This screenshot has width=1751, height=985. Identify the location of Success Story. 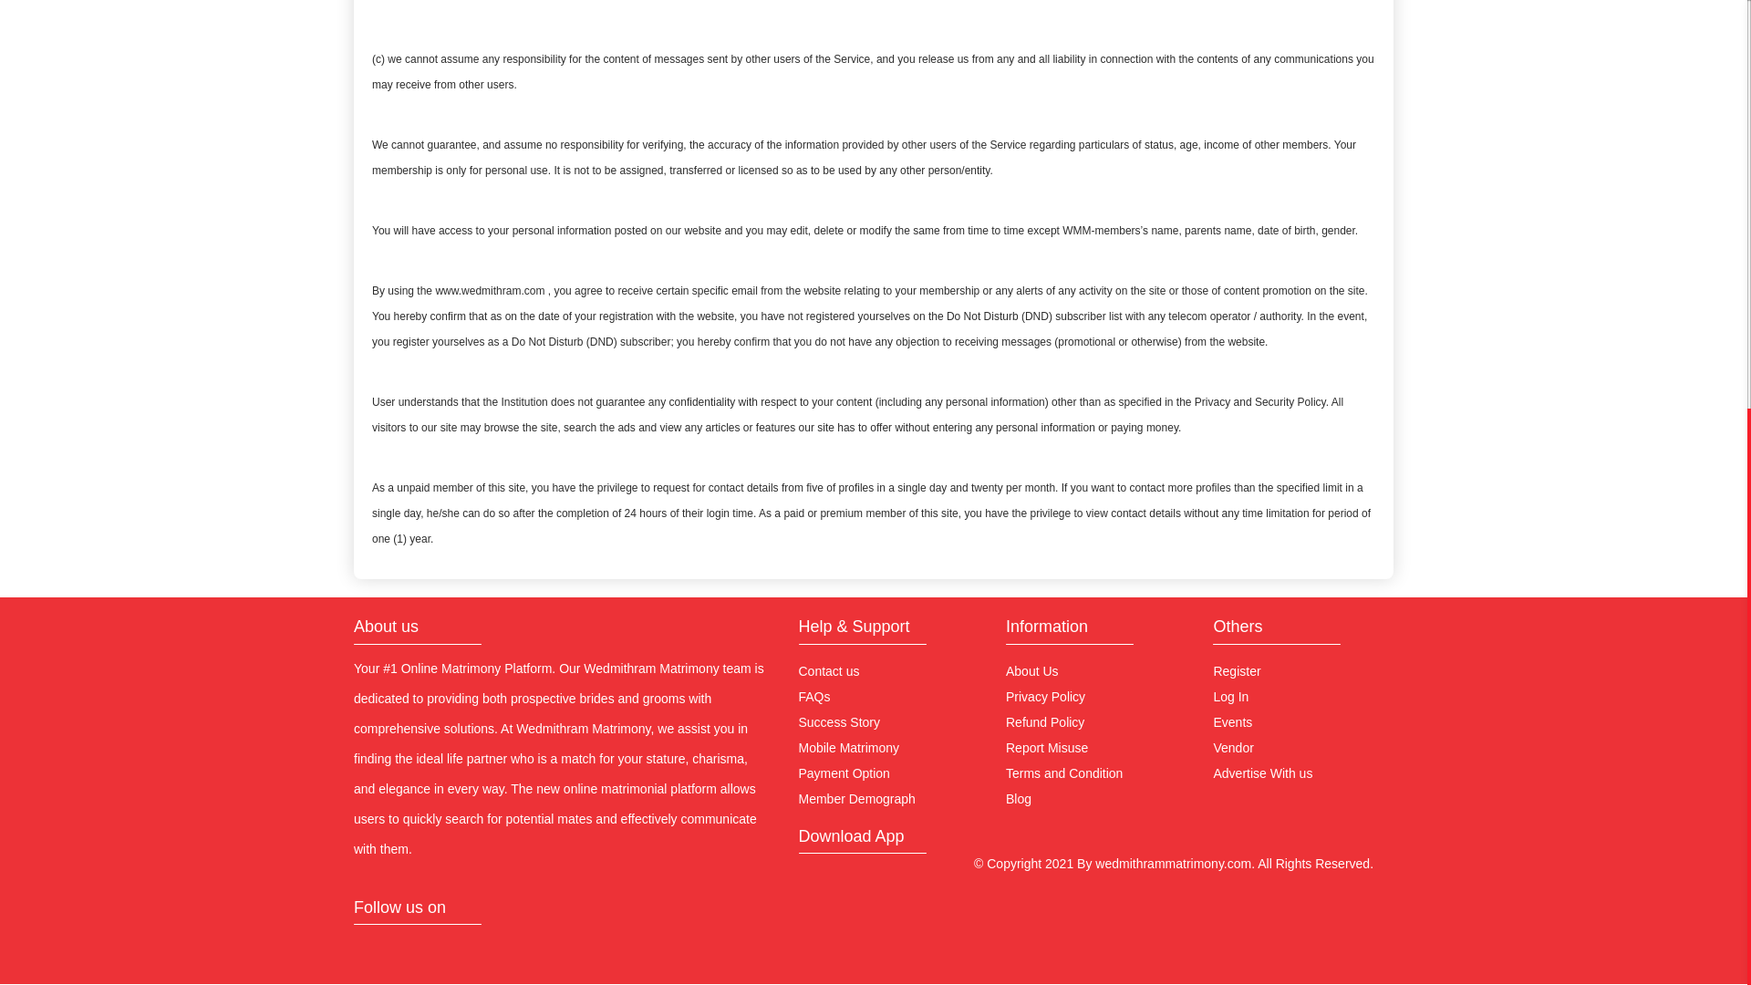
(839, 722).